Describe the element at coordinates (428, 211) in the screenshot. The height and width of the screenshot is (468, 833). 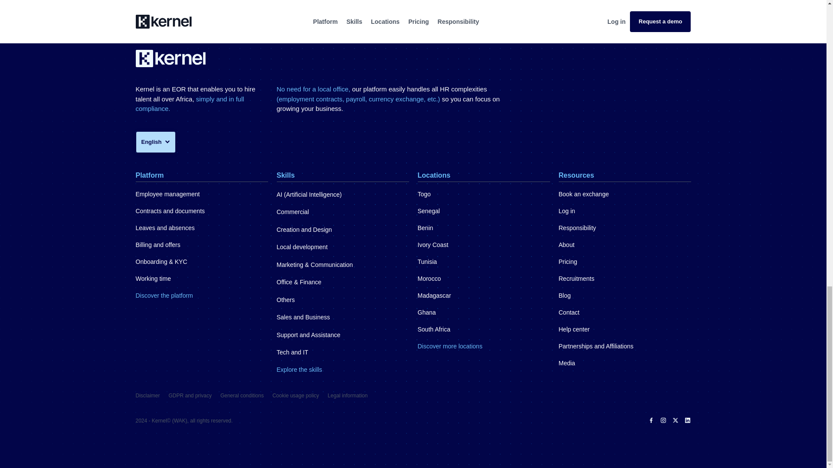
I see `Senegal` at that location.